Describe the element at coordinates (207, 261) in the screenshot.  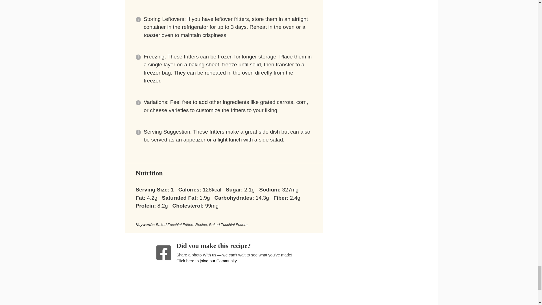
I see `Click here to joing our Community` at that location.